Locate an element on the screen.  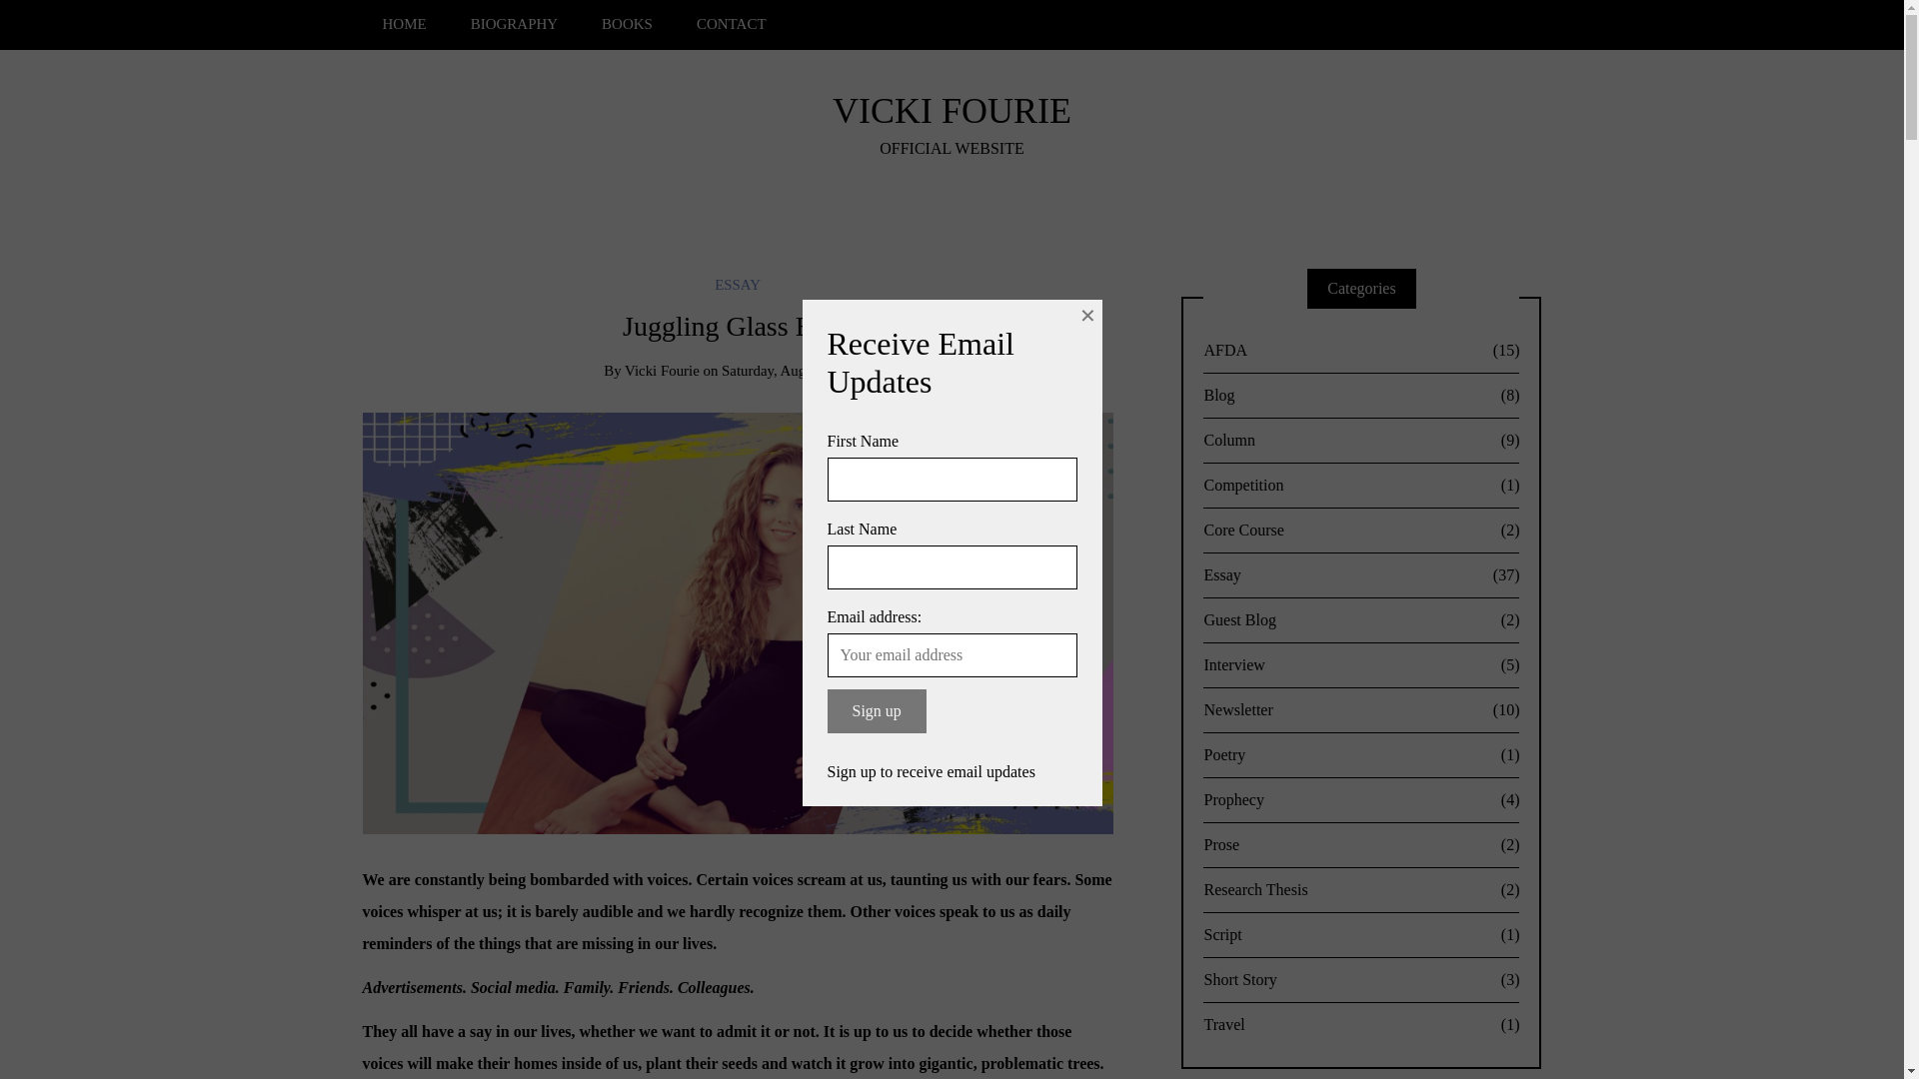
Permalink to: "Juggling Glass Balls" is located at coordinates (738, 621).